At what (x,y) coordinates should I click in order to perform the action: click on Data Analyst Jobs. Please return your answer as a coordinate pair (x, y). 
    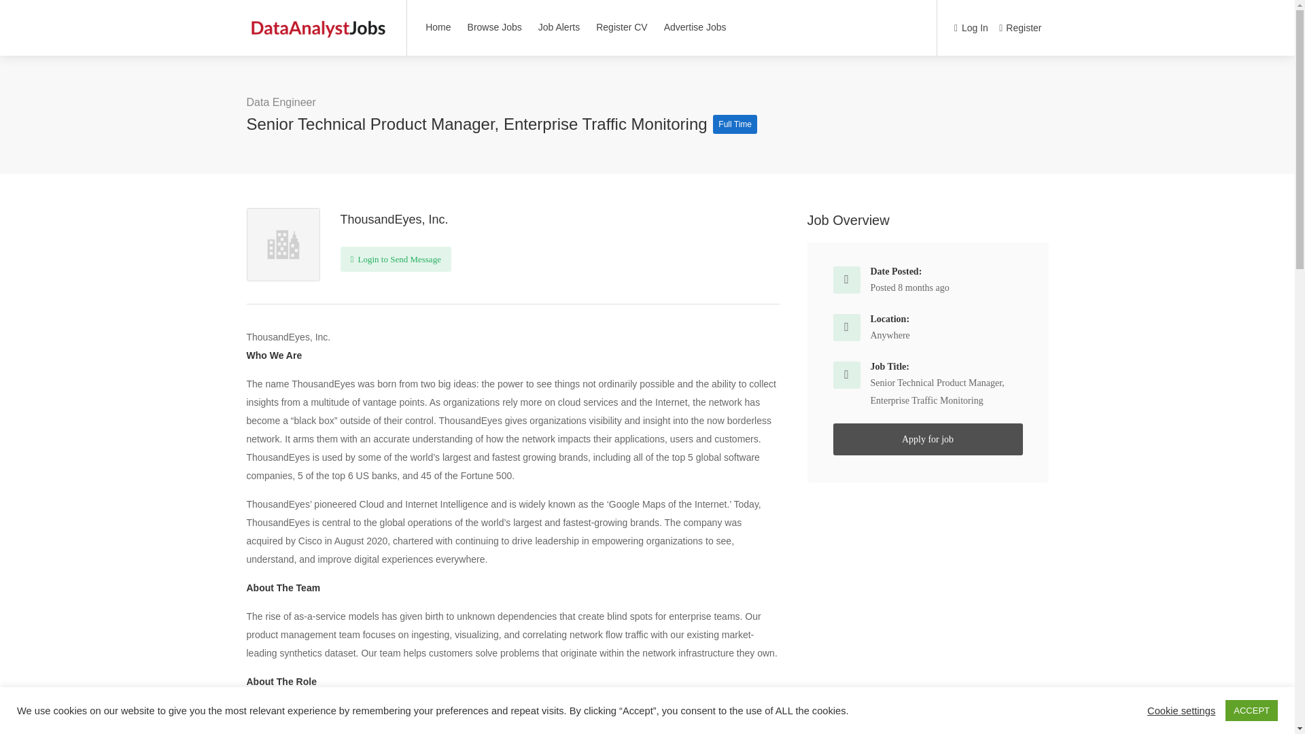
    Looking at the image, I should click on (317, 20).